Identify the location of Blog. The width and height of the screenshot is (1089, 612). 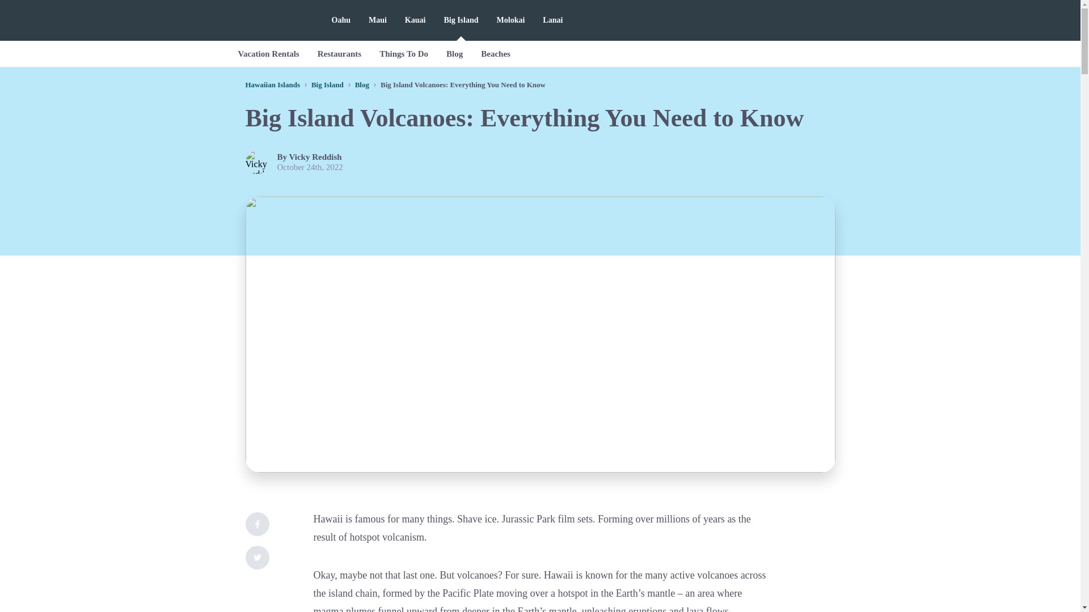
(362, 84).